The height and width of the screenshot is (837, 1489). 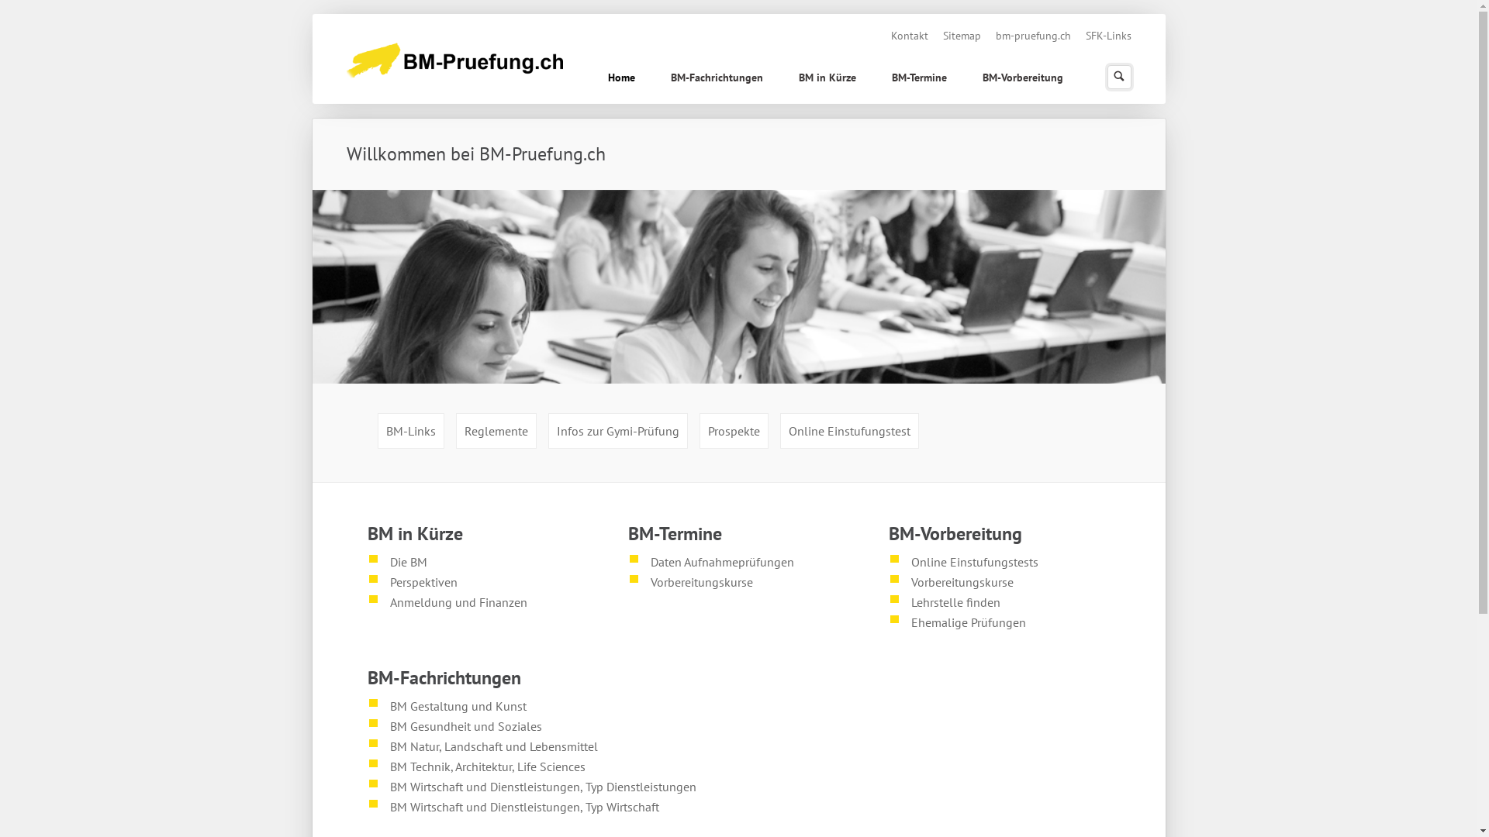 What do you see at coordinates (1131, 25) in the screenshot?
I see ` ` at bounding box center [1131, 25].